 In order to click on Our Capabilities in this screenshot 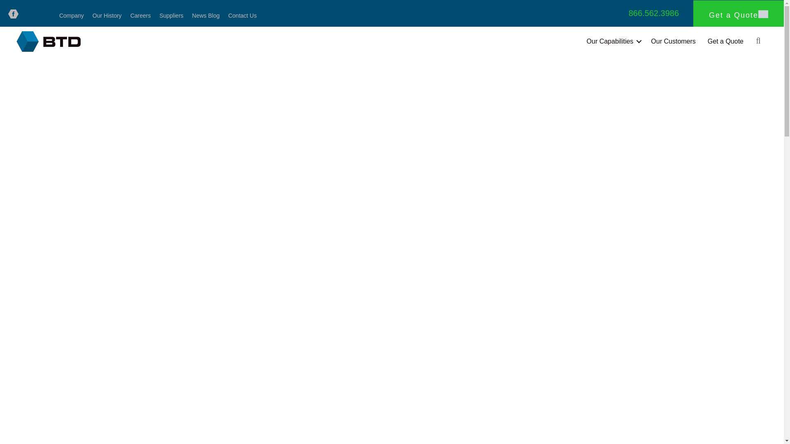, I will do `click(613, 41)`.